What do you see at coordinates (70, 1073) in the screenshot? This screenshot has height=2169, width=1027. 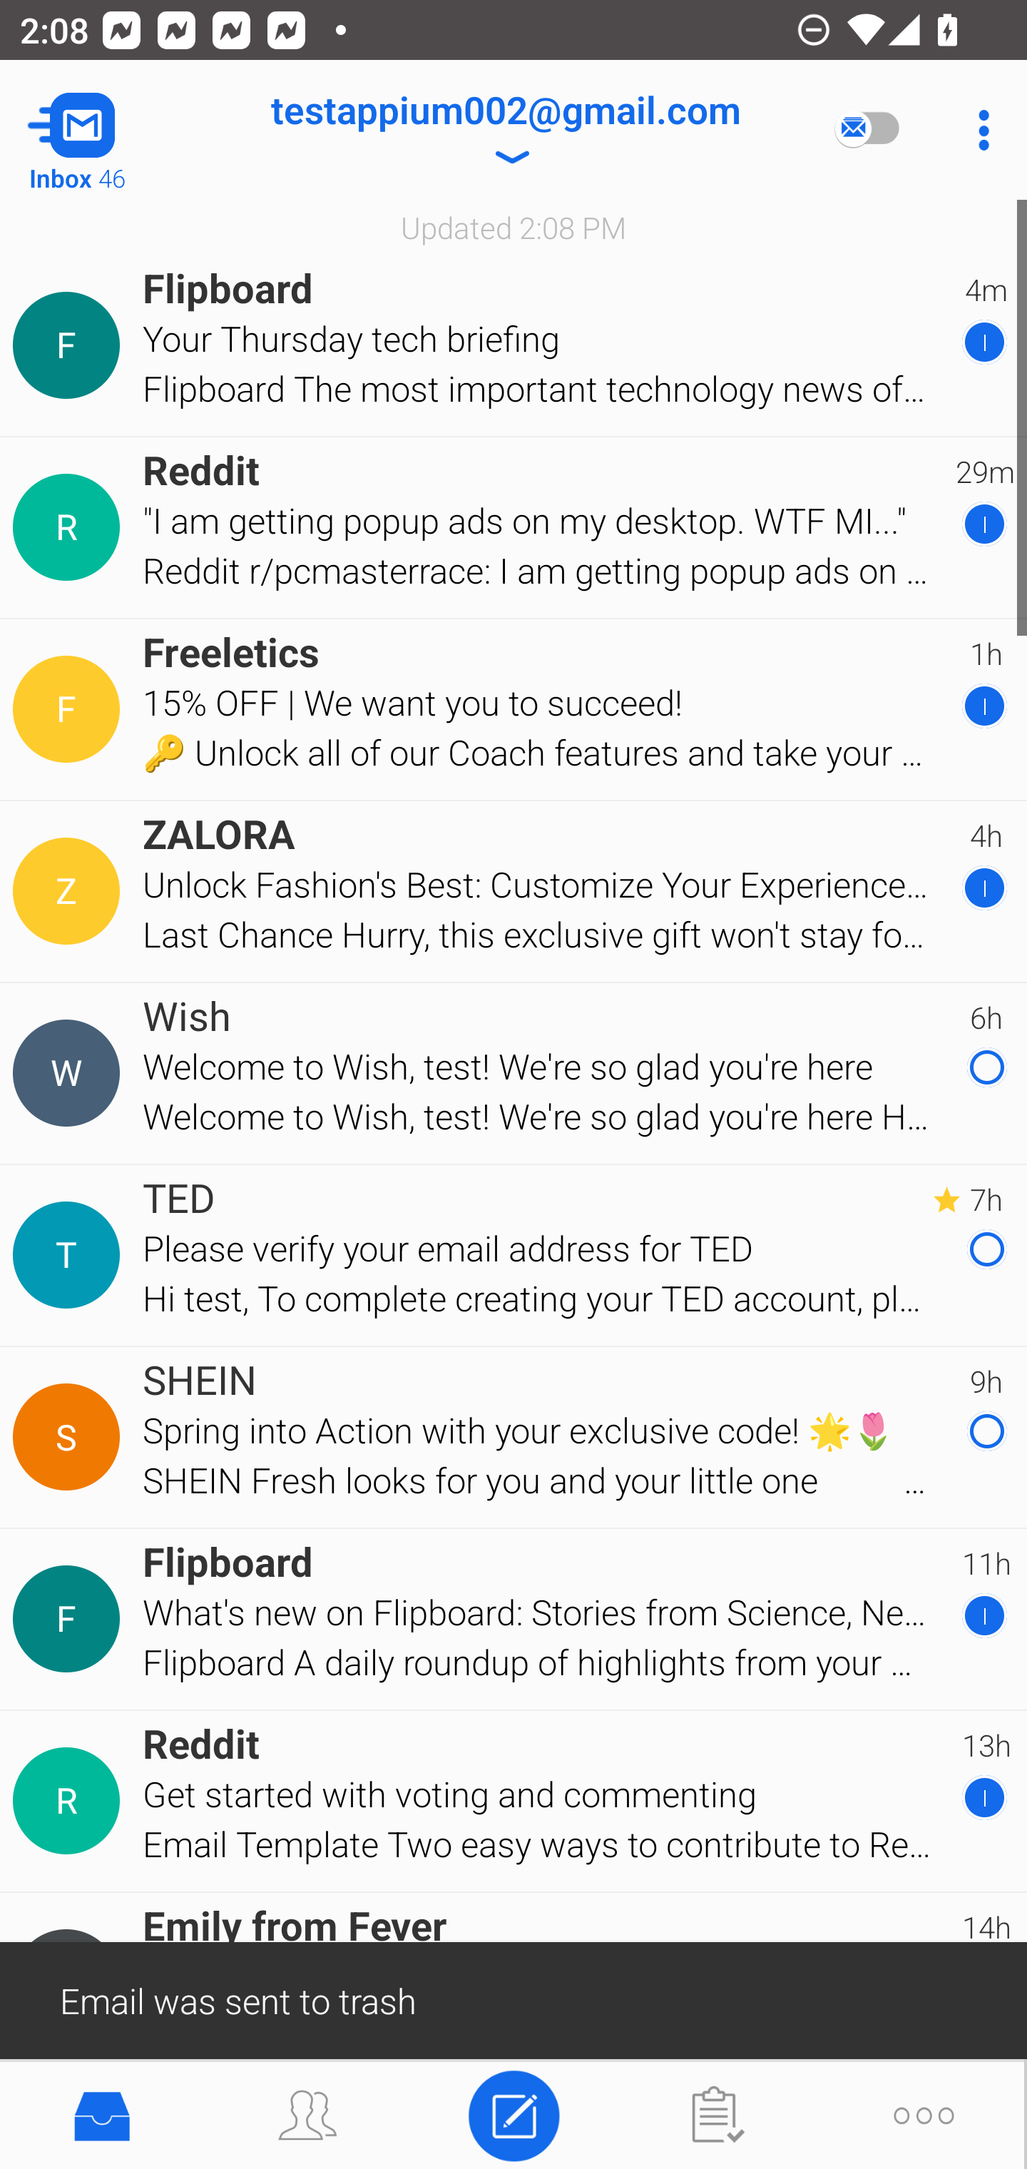 I see `Contact Details` at bounding box center [70, 1073].